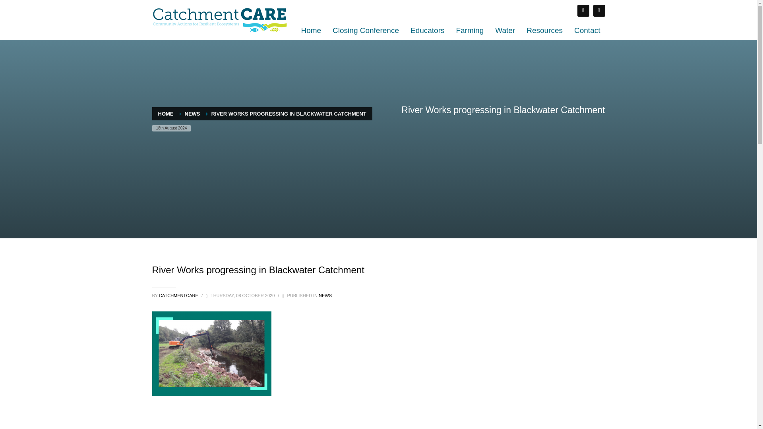 The width and height of the screenshot is (763, 429). I want to click on Resources, so click(544, 30).